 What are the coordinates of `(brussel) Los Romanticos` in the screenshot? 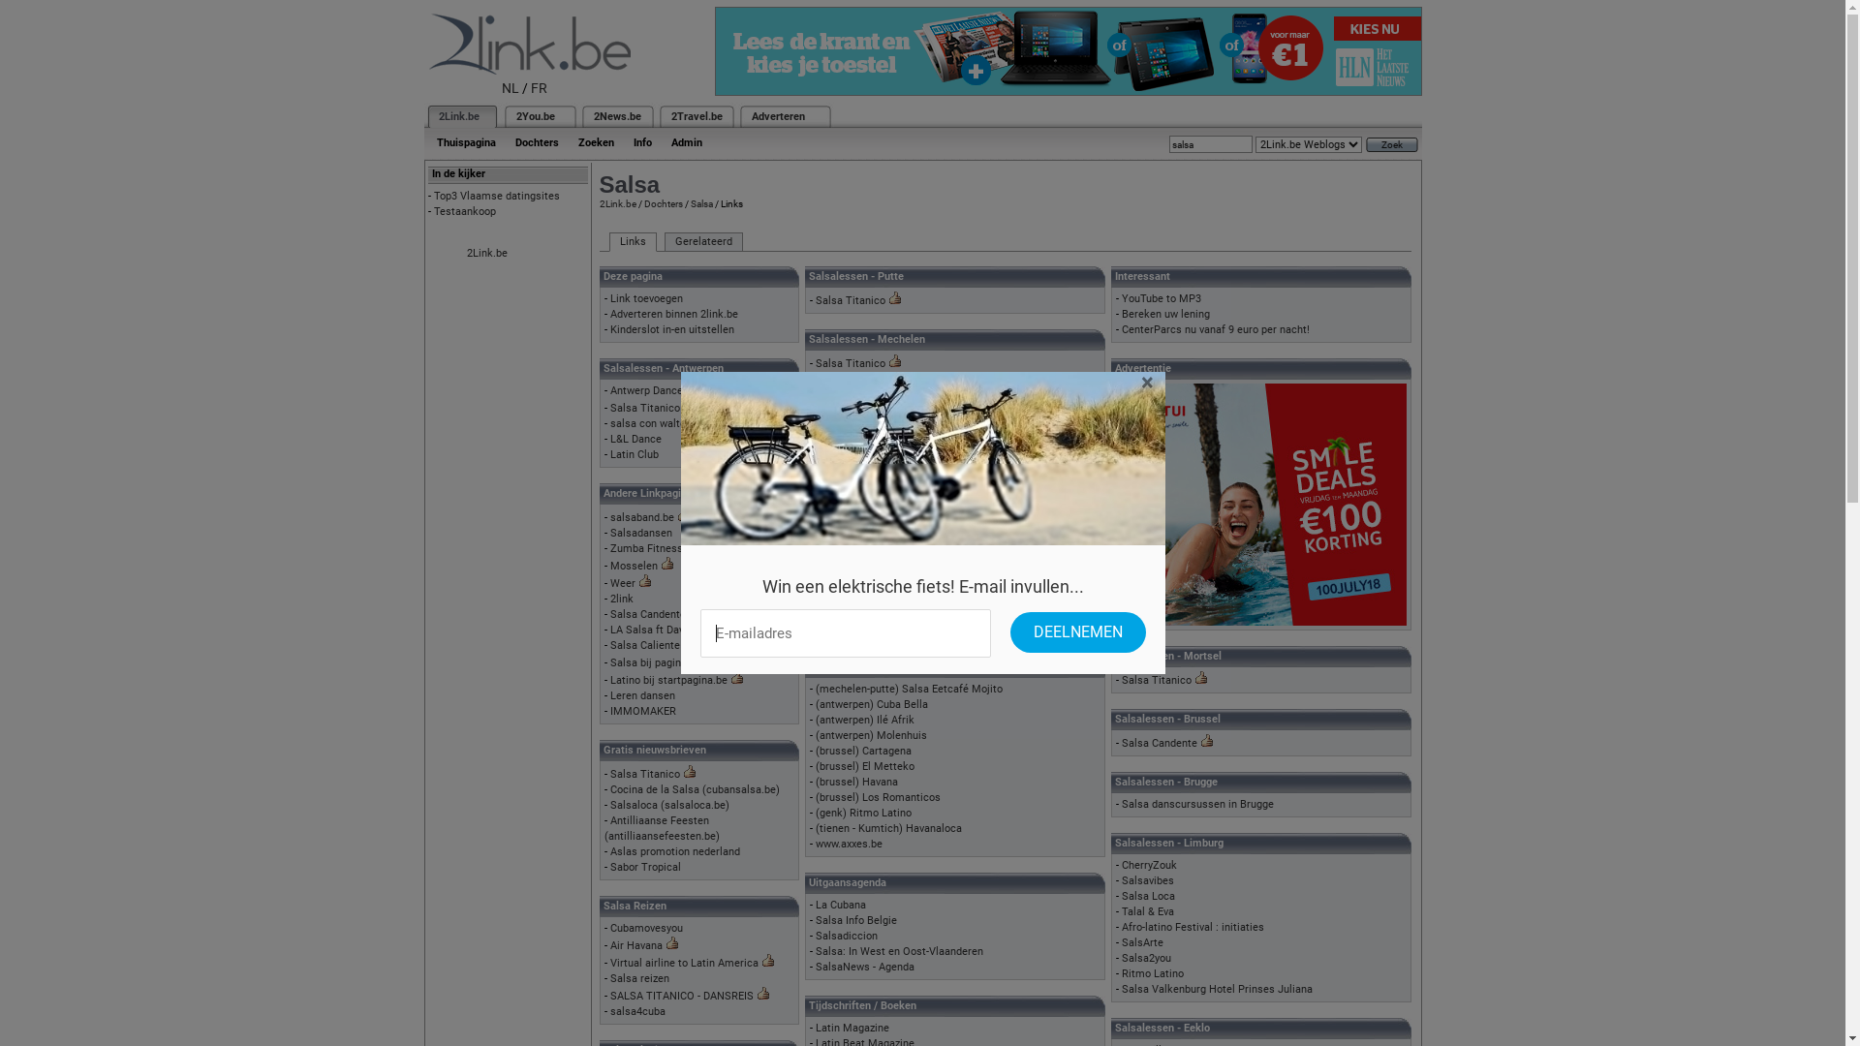 It's located at (878, 798).